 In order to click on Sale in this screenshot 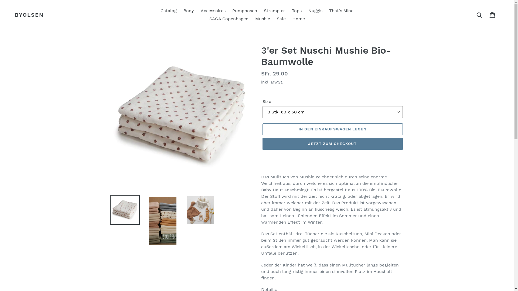, I will do `click(281, 19)`.